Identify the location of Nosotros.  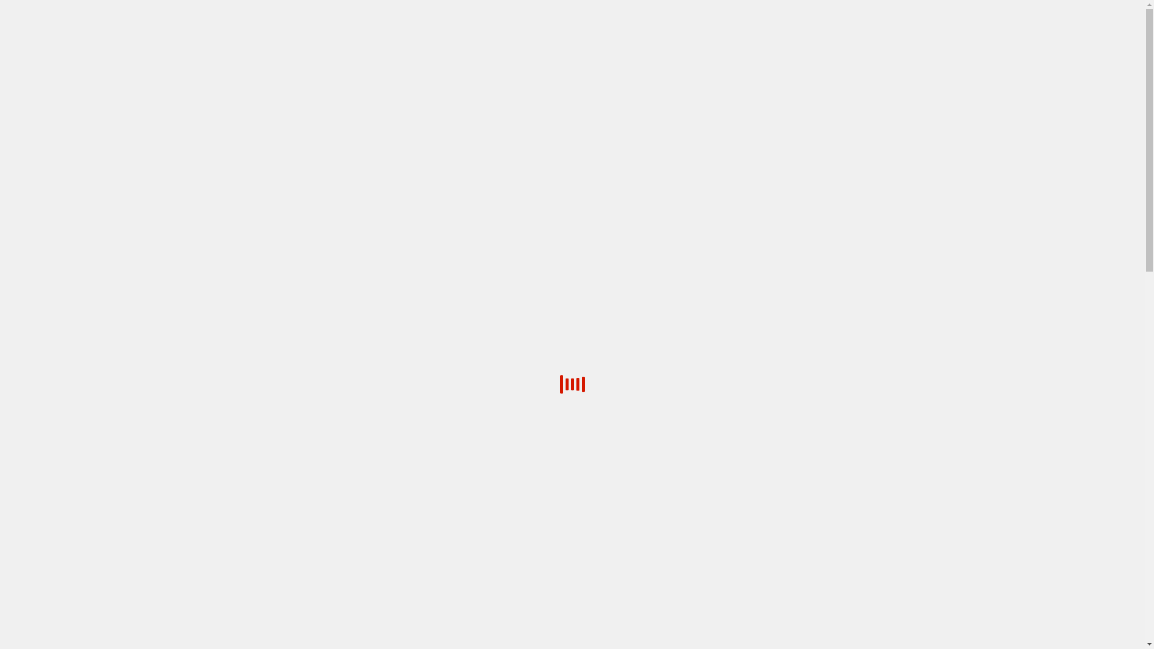
(879, 10).